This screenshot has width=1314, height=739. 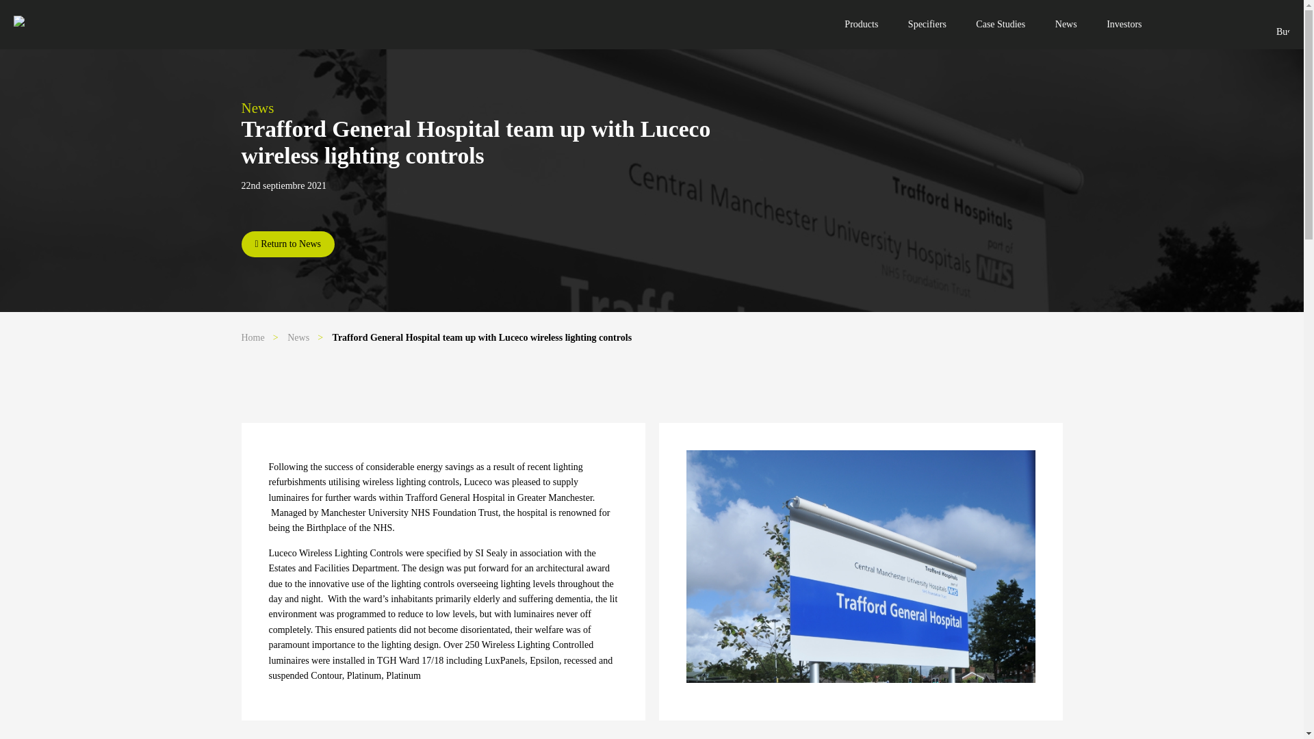 What do you see at coordinates (287, 244) in the screenshot?
I see `Return to News` at bounding box center [287, 244].